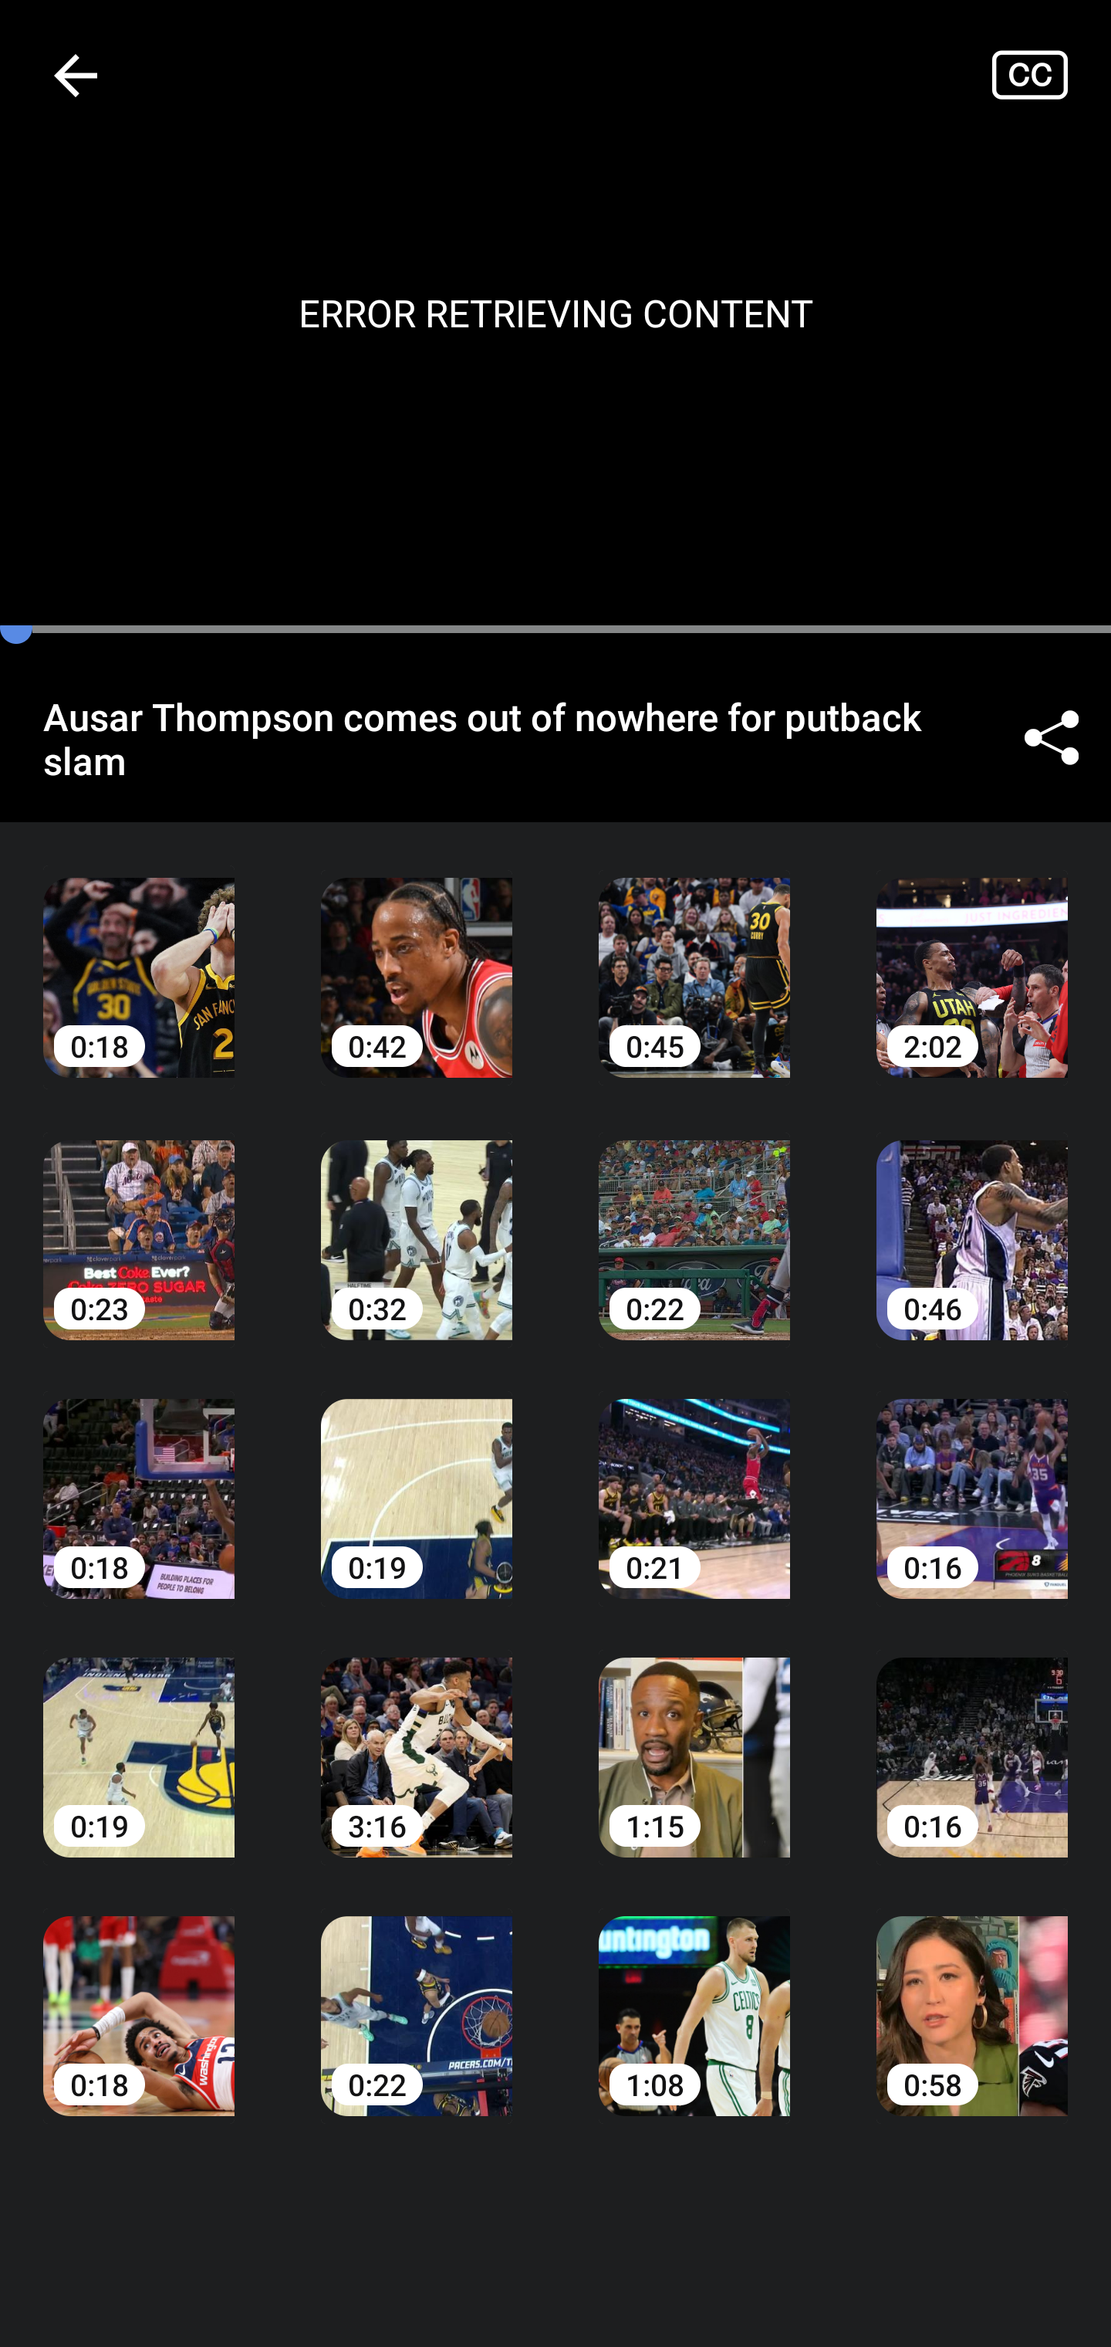 This screenshot has width=1111, height=2347. What do you see at coordinates (139, 1477) in the screenshot?
I see `0:18` at bounding box center [139, 1477].